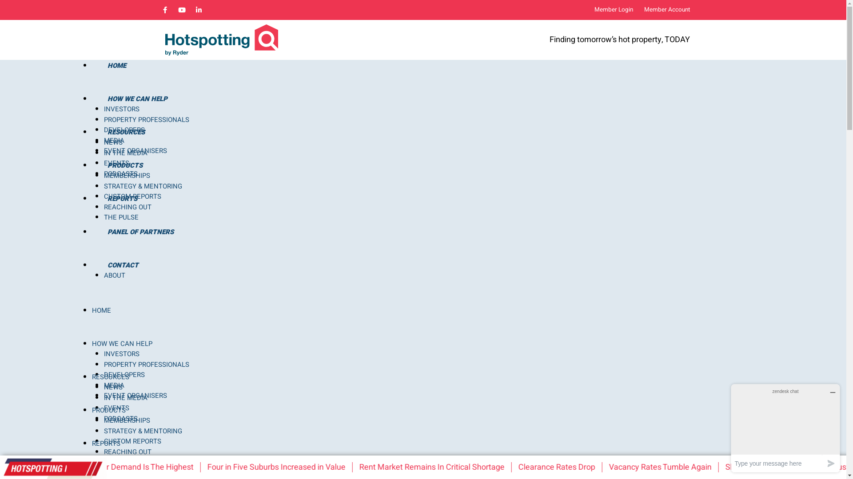  Describe the element at coordinates (132, 196) in the screenshot. I see `CUSTOM REPORTS` at that location.